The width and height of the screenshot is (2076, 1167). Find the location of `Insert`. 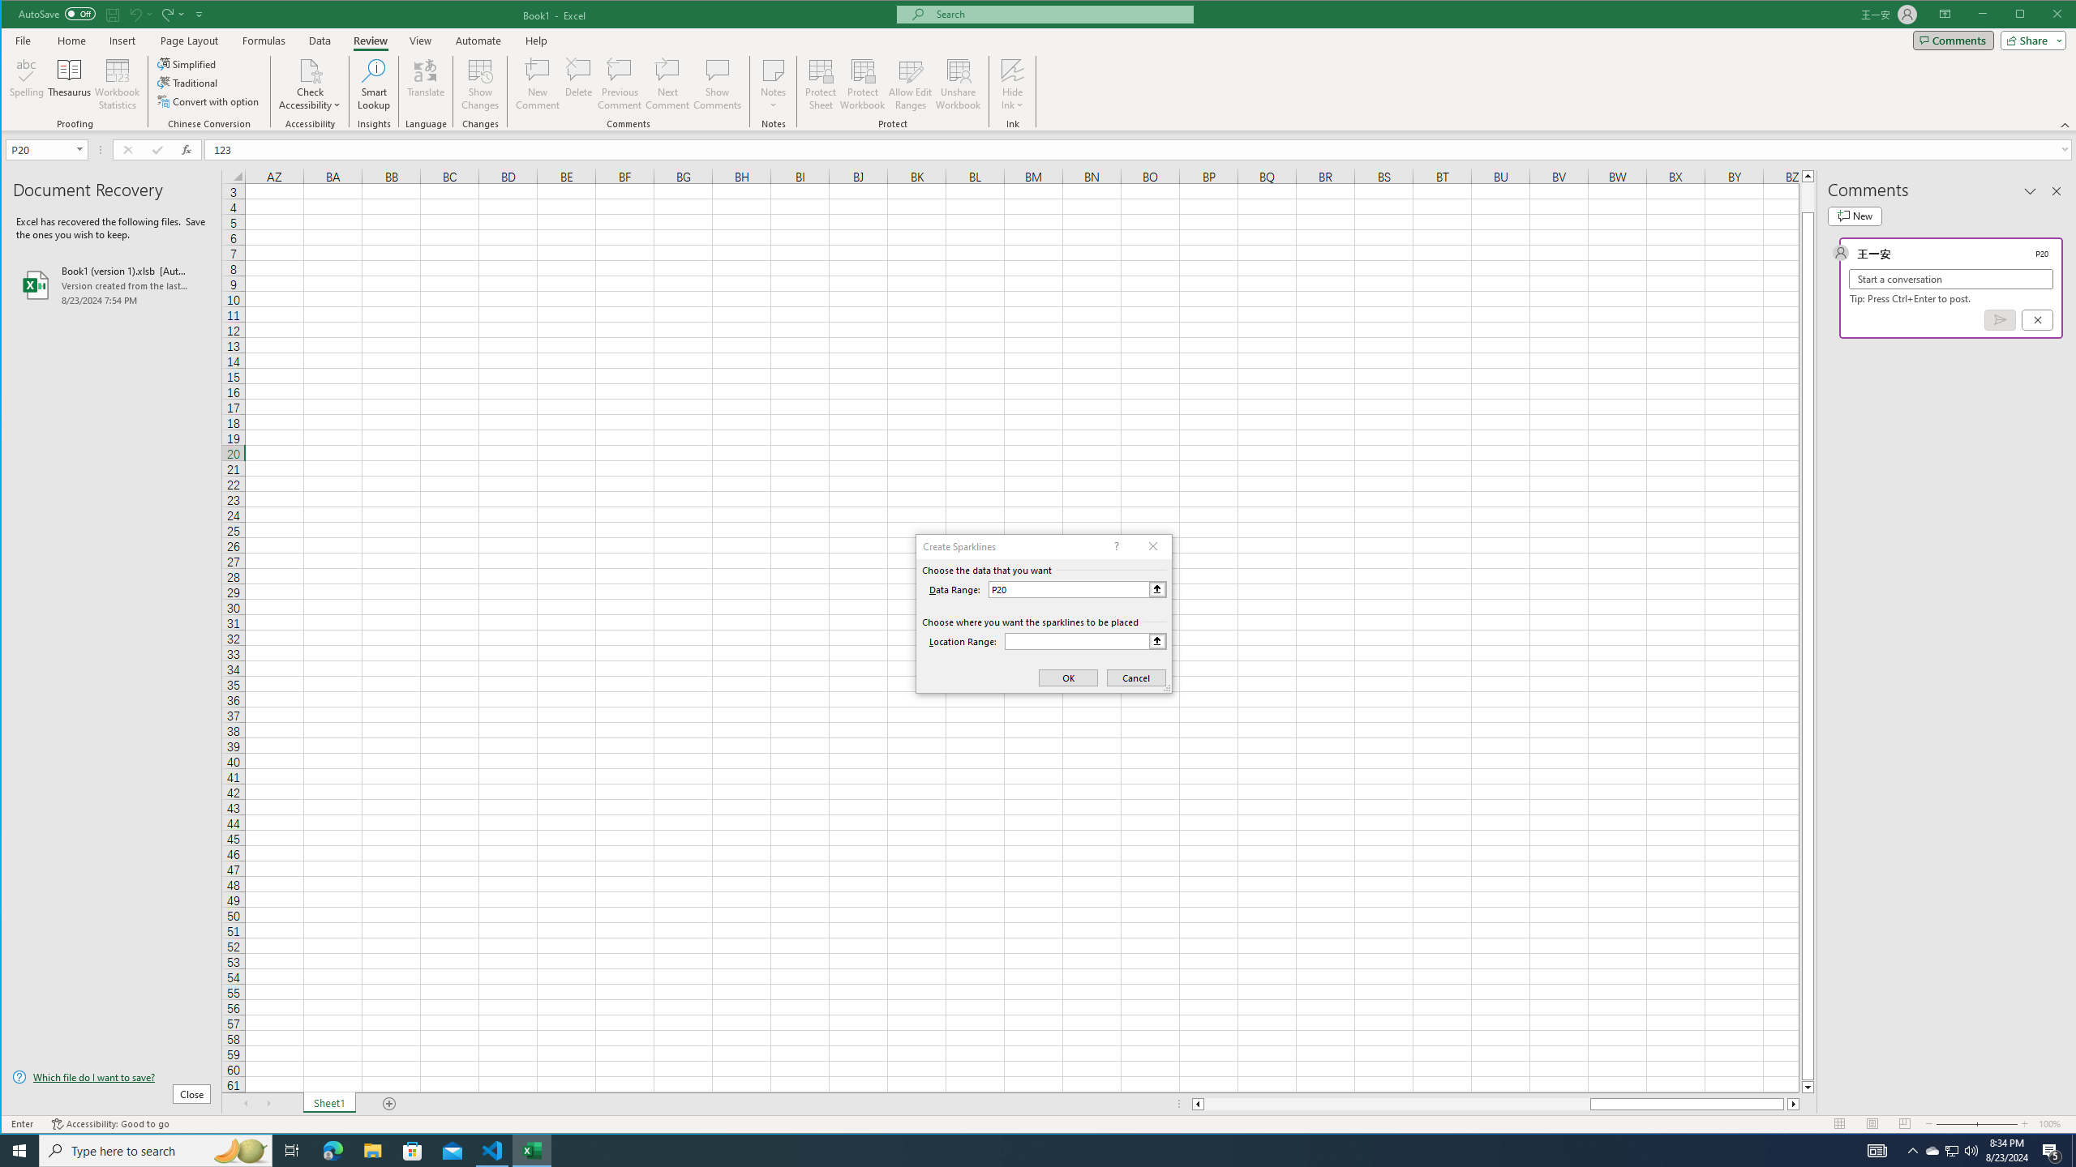

Insert is located at coordinates (122, 41).